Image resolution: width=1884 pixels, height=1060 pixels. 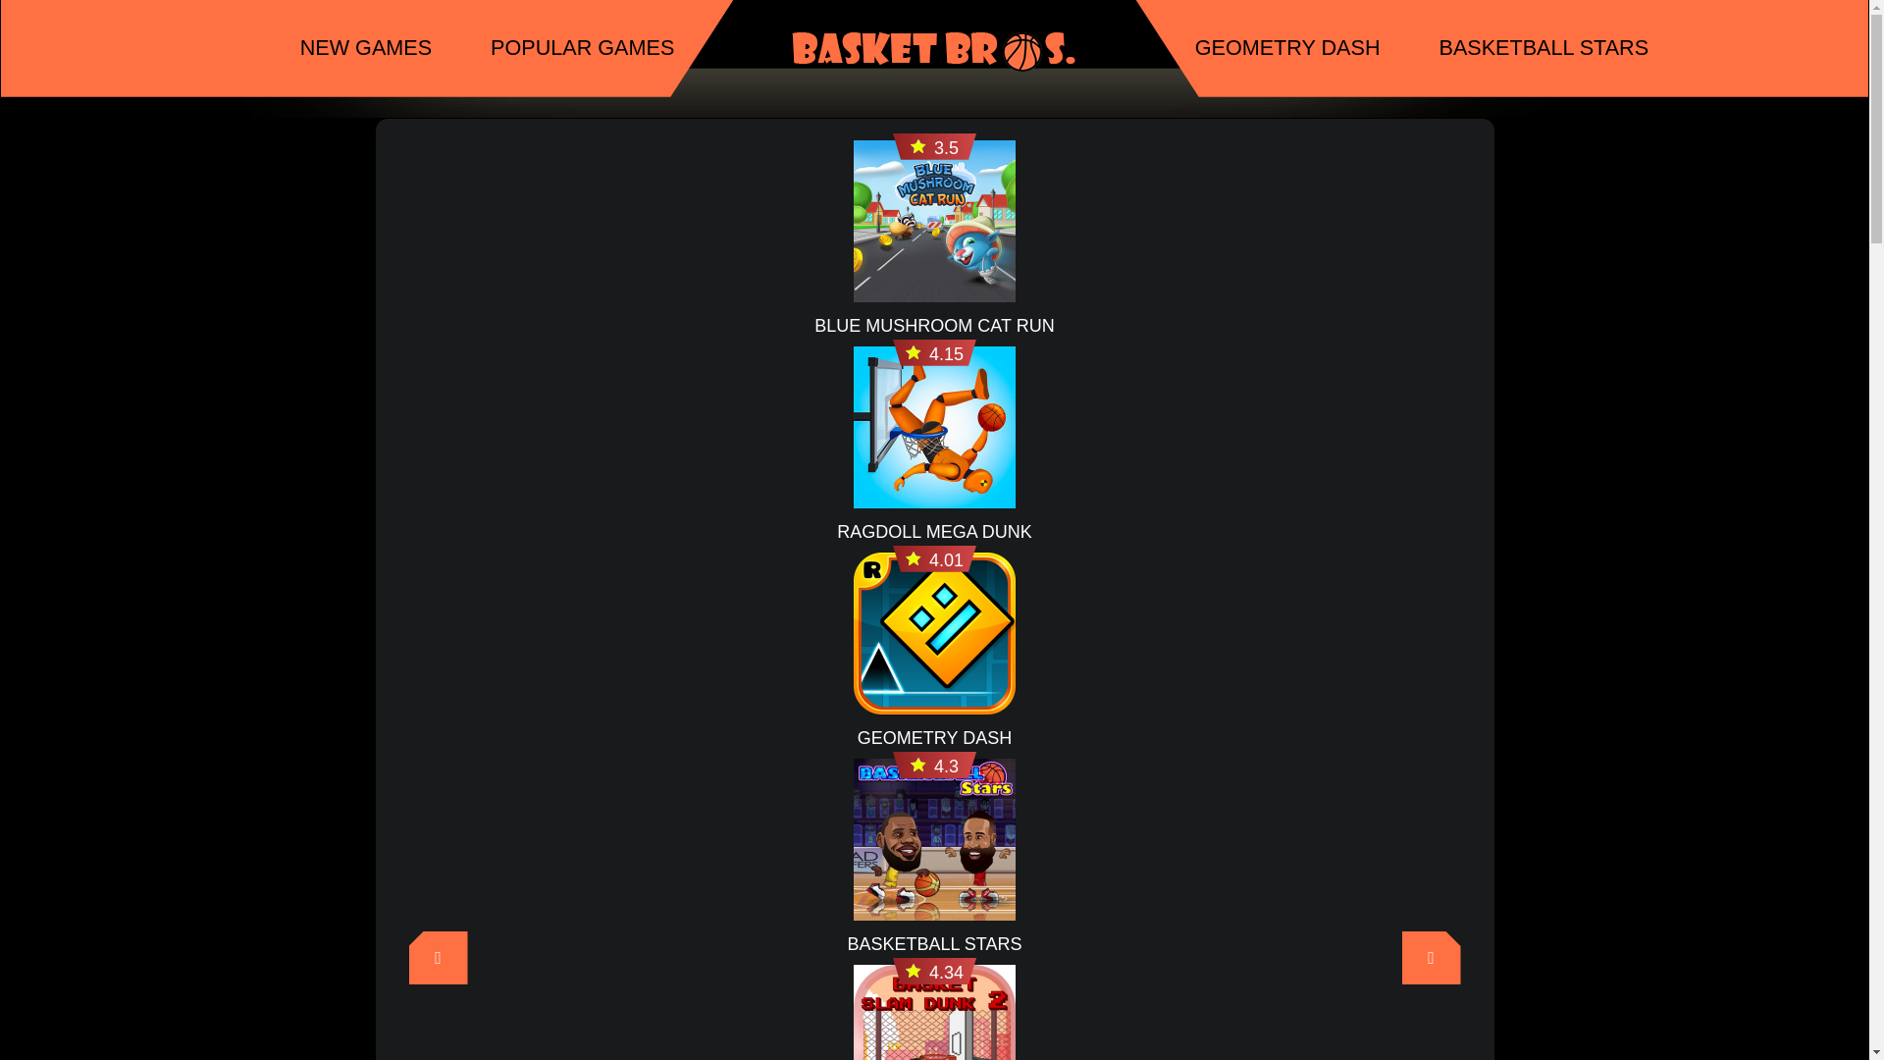 What do you see at coordinates (934, 737) in the screenshot?
I see `GEOMETRY DASH` at bounding box center [934, 737].